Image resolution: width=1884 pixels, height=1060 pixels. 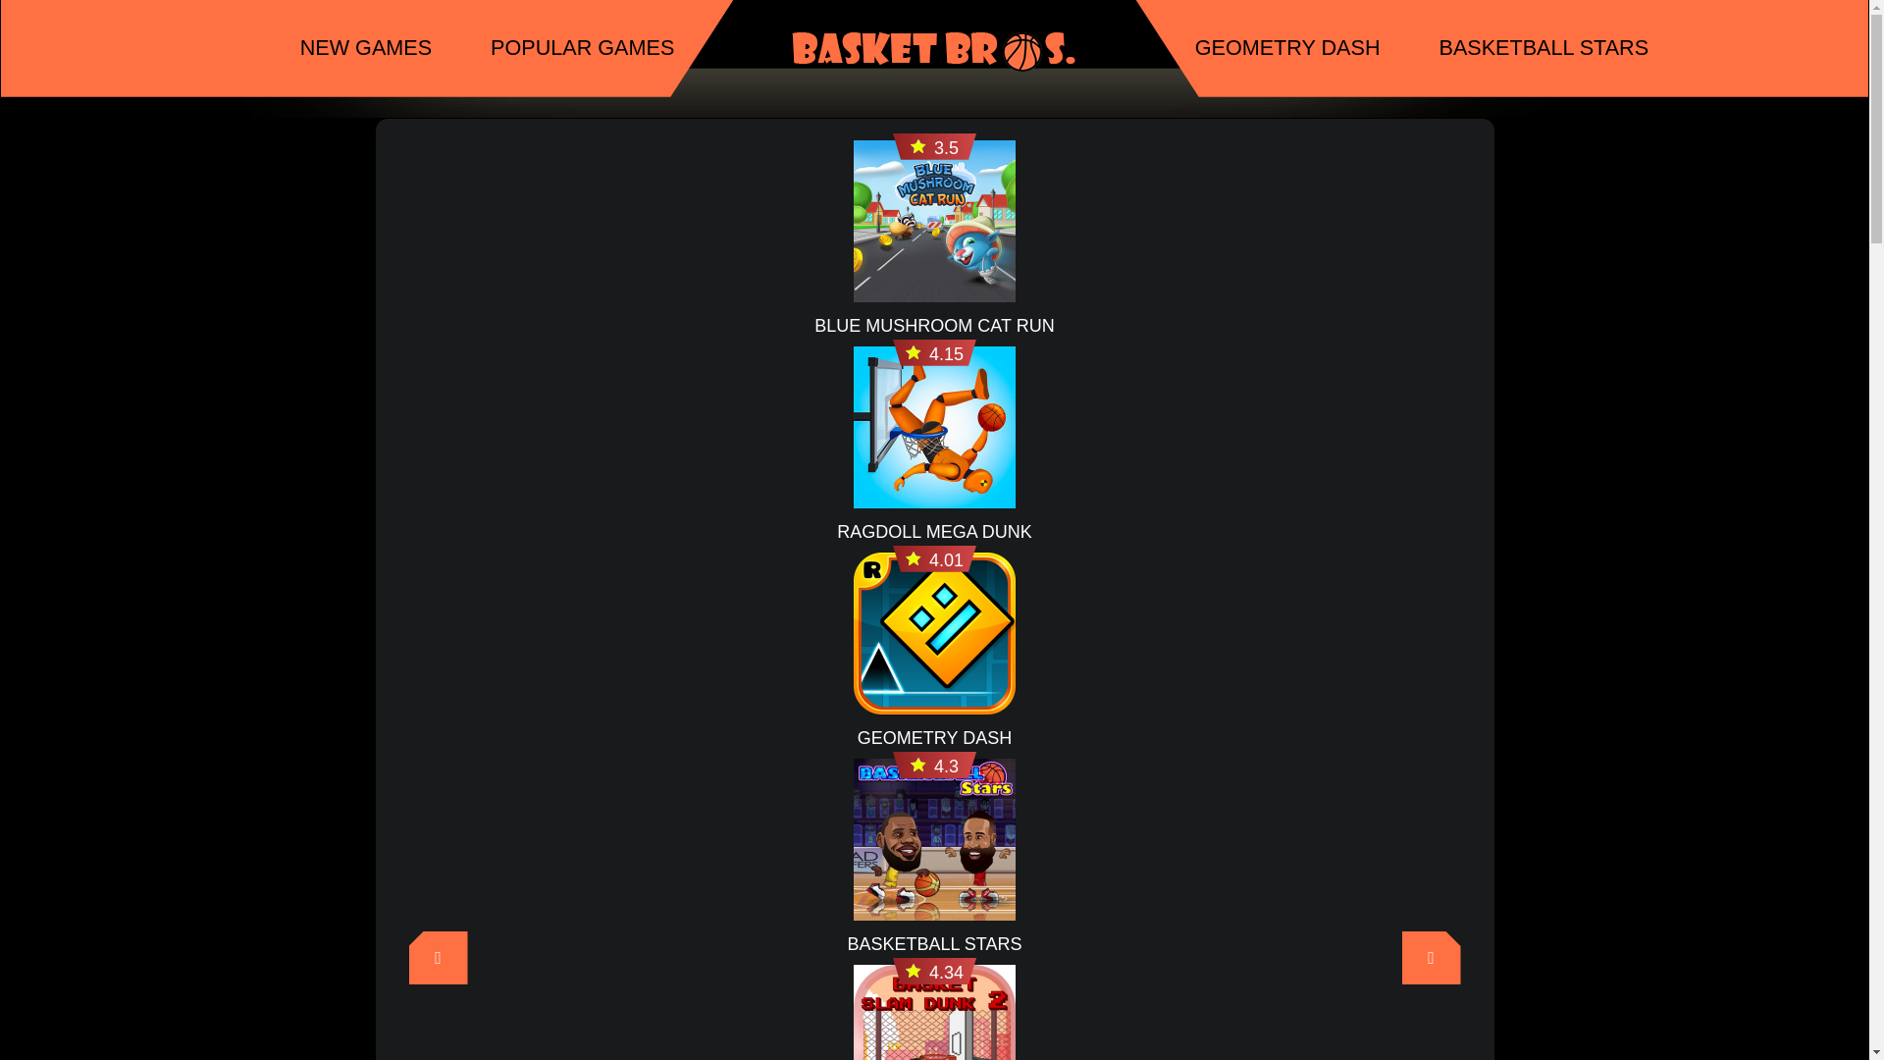 What do you see at coordinates (934, 737) in the screenshot?
I see `GEOMETRY DASH` at bounding box center [934, 737].